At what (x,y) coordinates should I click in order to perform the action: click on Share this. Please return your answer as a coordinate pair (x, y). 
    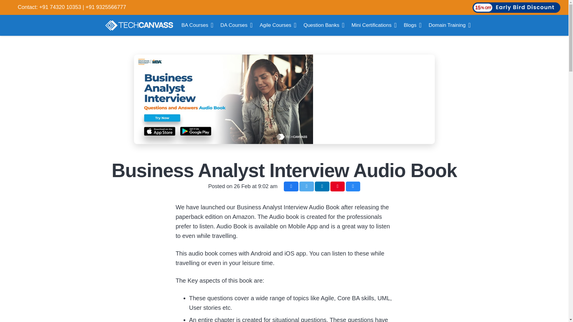
    Looking at the image, I should click on (291, 186).